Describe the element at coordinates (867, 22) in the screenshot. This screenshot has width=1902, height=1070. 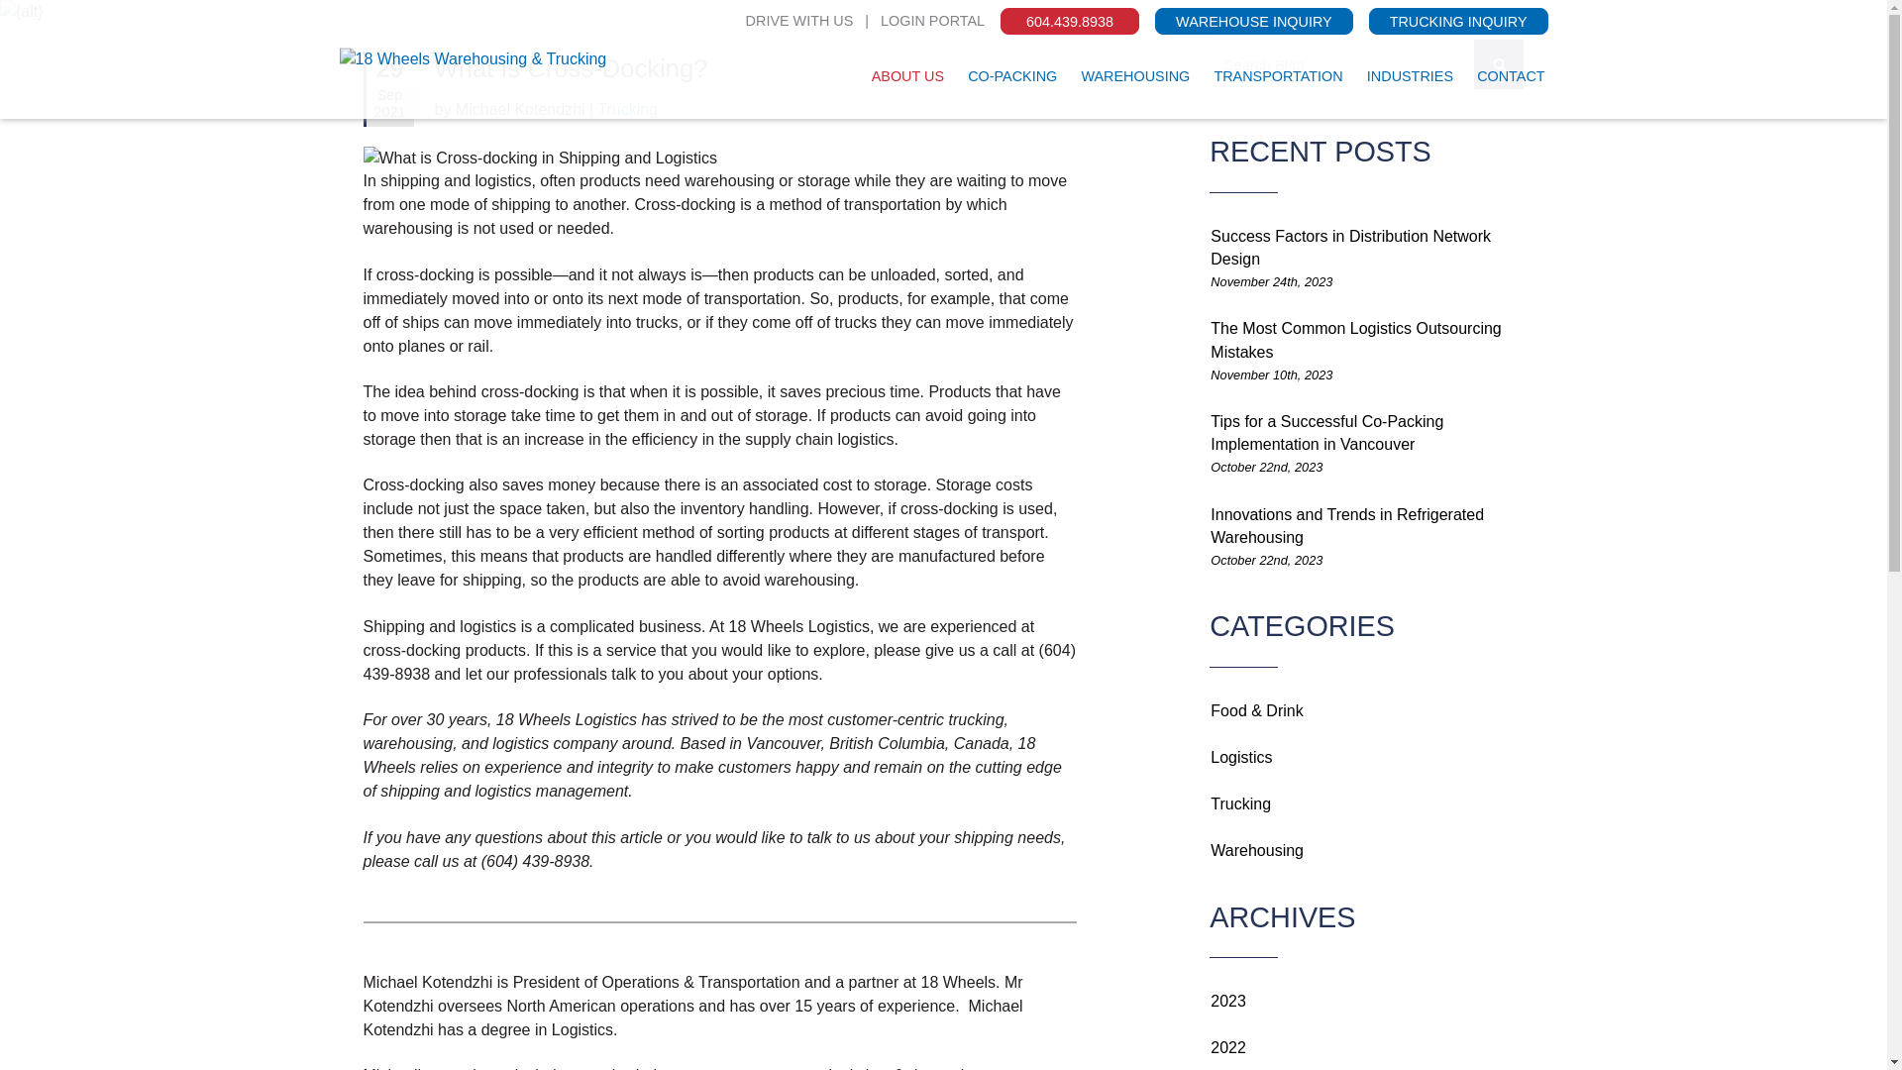
I see ` | ` at that location.